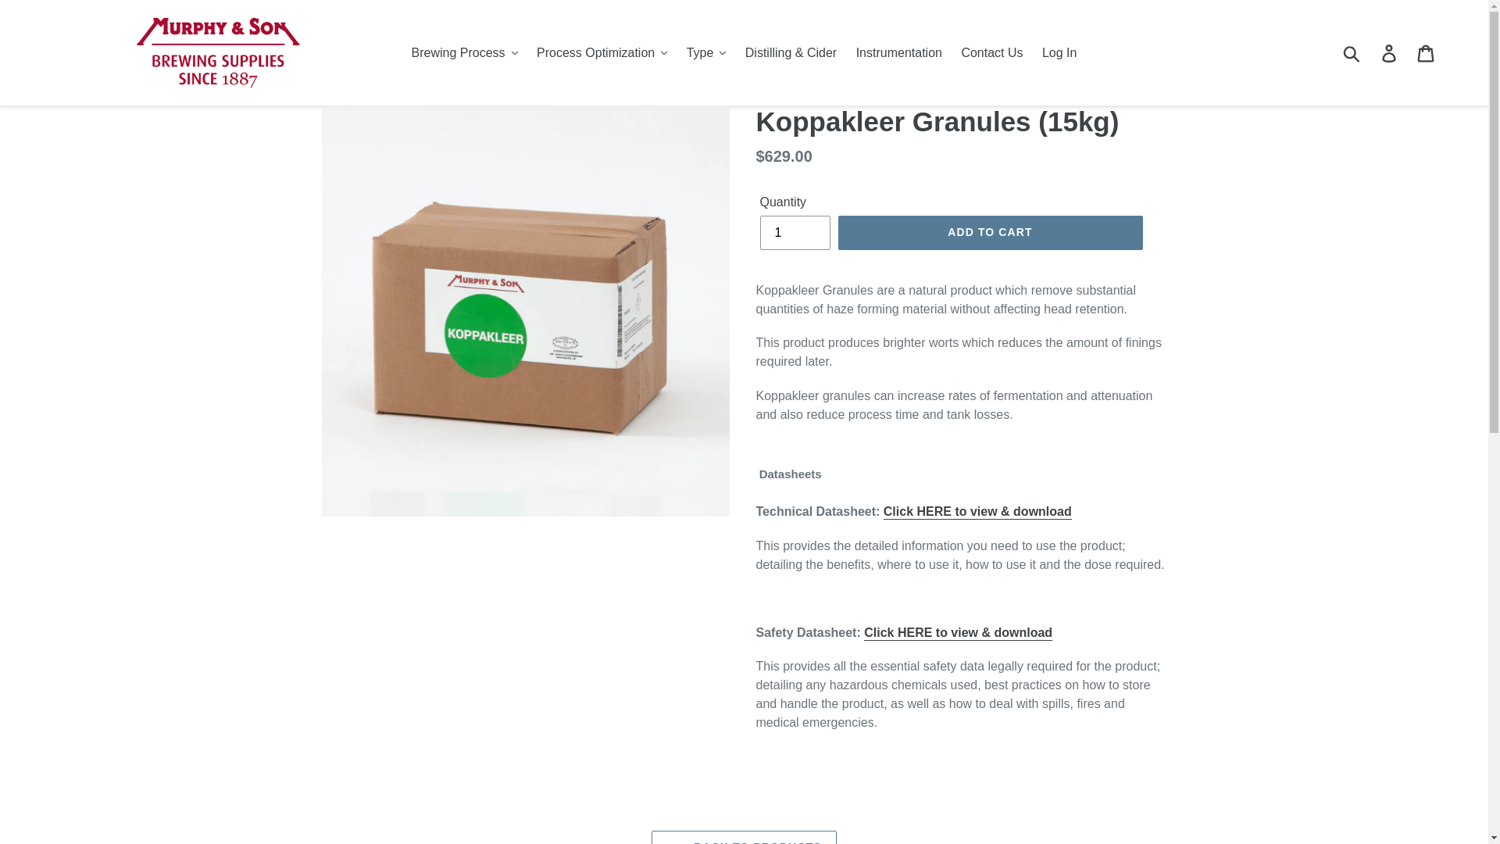 The width and height of the screenshot is (1500, 844). Describe the element at coordinates (1390, 52) in the screenshot. I see `Log in` at that location.